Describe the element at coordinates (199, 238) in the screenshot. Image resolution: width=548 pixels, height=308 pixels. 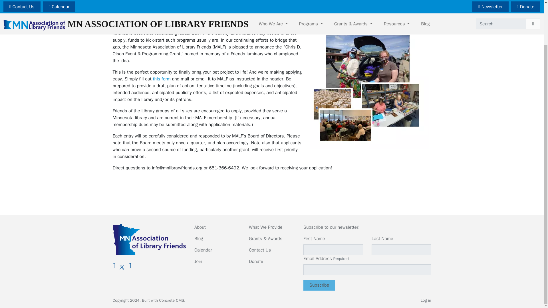
I see `Blog` at that location.